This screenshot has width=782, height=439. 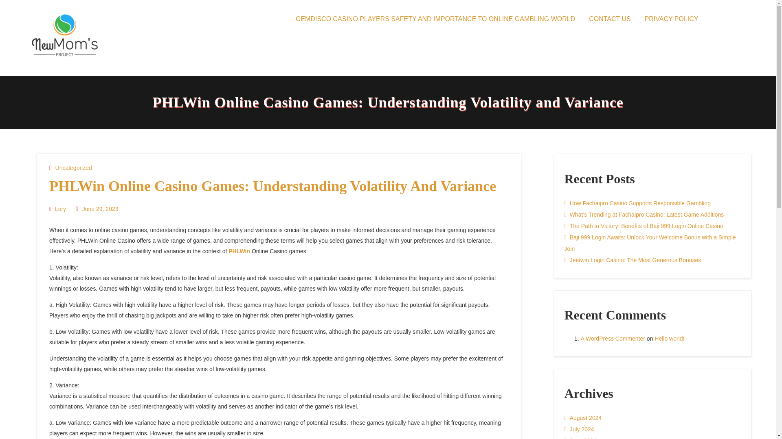 What do you see at coordinates (99, 209) in the screenshot?
I see `4:16 am` at bounding box center [99, 209].